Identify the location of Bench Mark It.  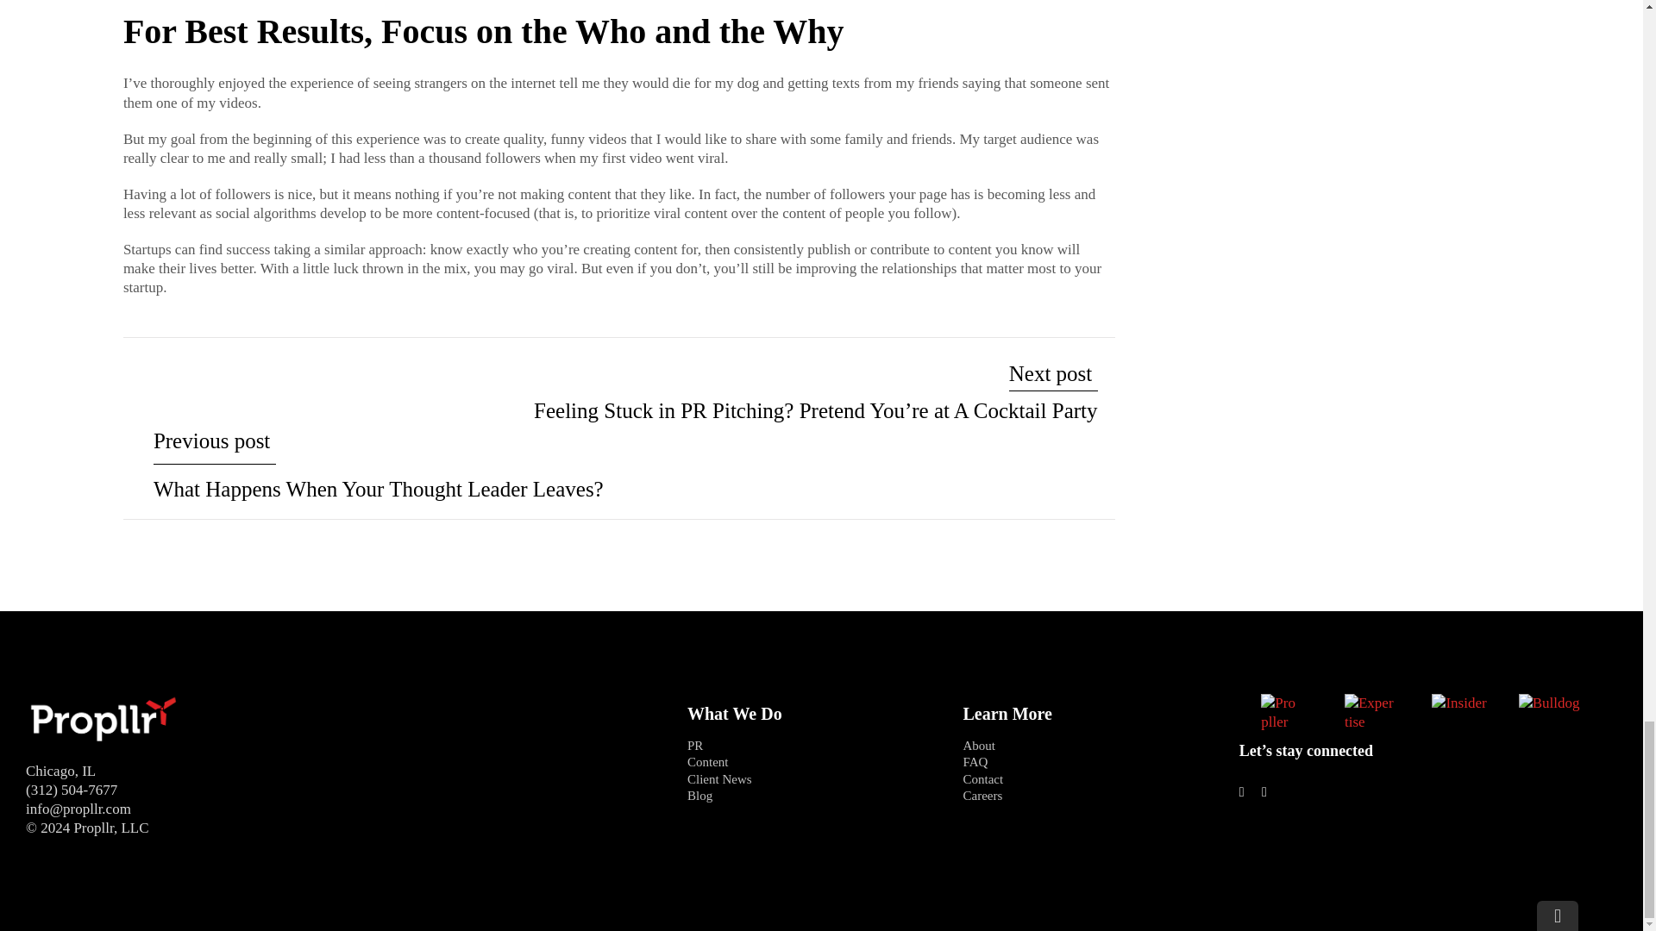
(103, 720).